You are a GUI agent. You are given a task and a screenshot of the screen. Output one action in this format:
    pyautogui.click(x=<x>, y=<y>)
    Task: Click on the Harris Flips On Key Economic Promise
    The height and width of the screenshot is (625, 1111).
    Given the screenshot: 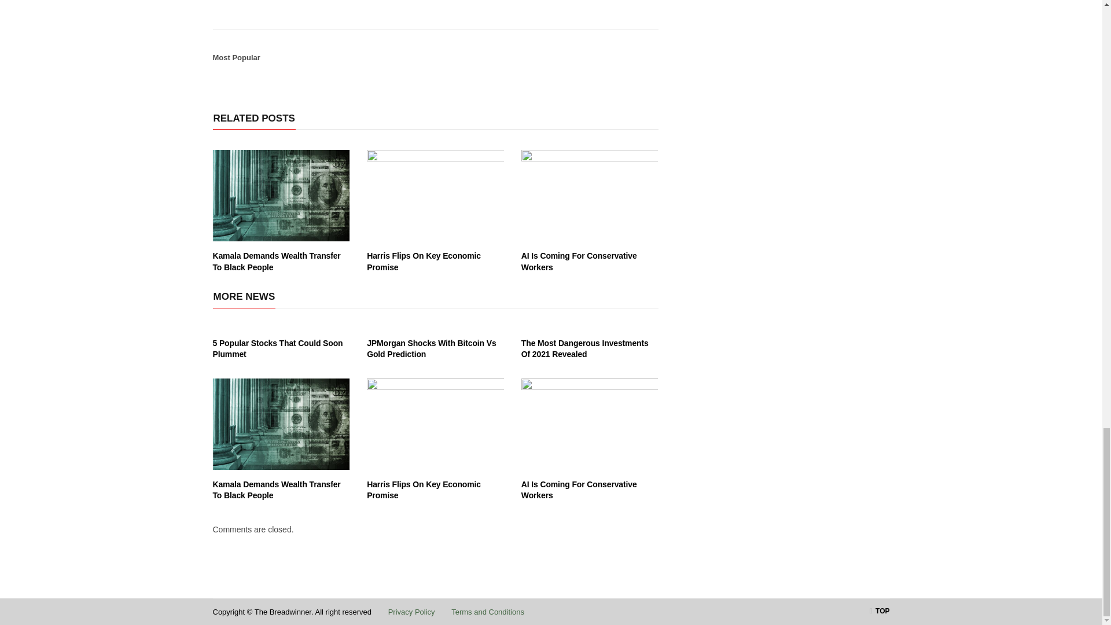 What is the action you would take?
    pyautogui.click(x=435, y=196)
    